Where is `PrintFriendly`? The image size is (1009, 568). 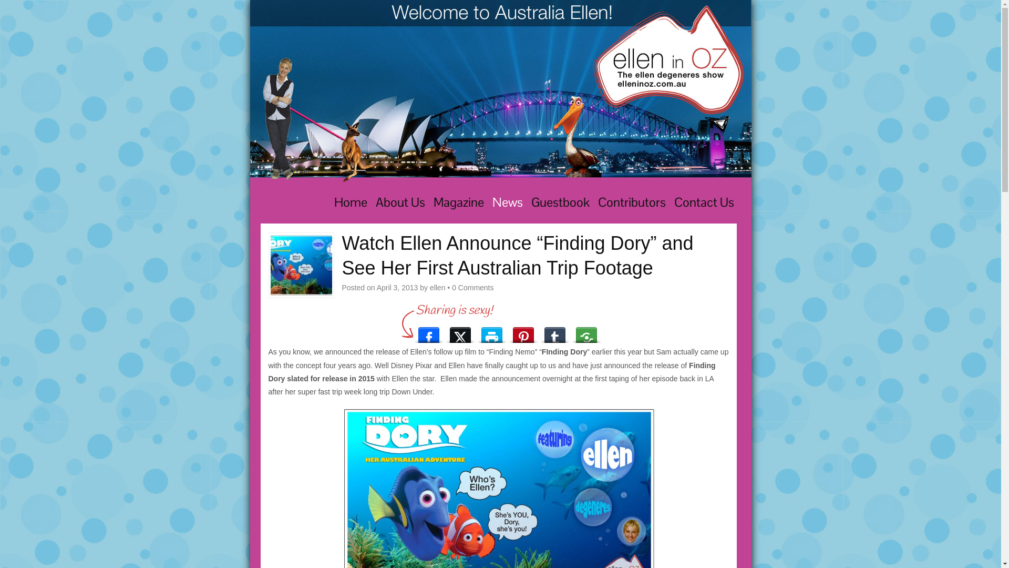
PrintFriendly is located at coordinates (492, 332).